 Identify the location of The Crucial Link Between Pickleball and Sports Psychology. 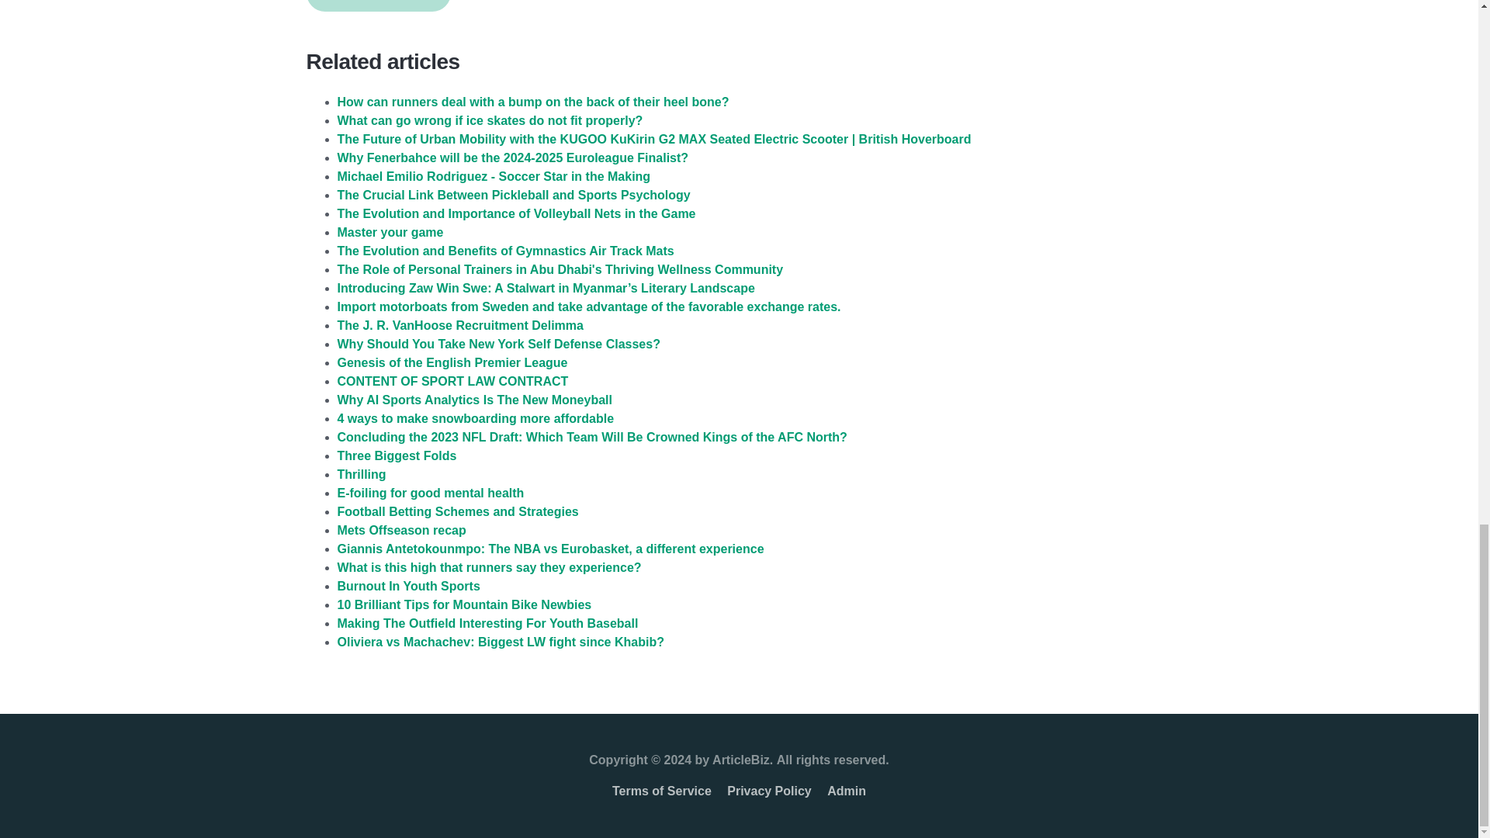
(512, 196).